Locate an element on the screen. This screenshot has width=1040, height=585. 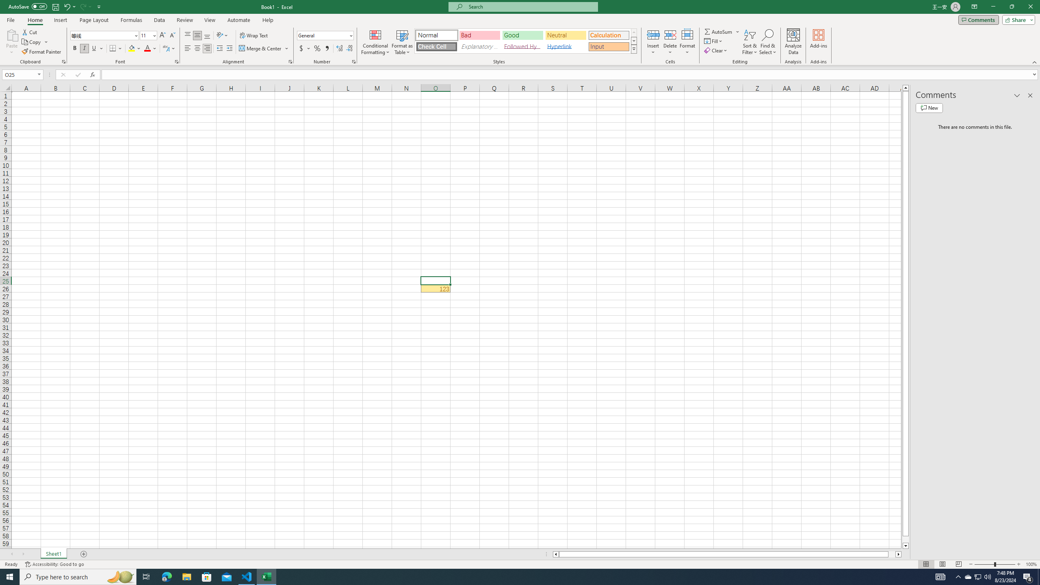
Neutral is located at coordinates (565, 35).